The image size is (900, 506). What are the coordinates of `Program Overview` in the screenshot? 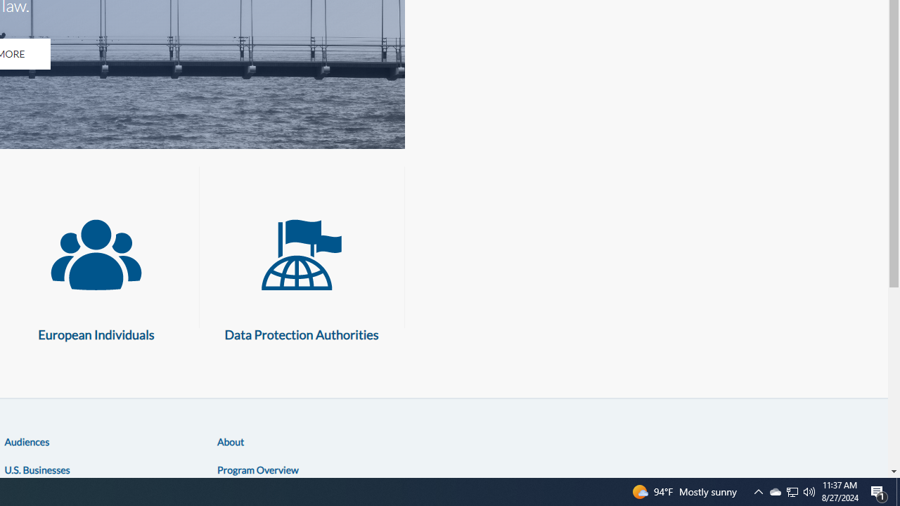 It's located at (257, 469).